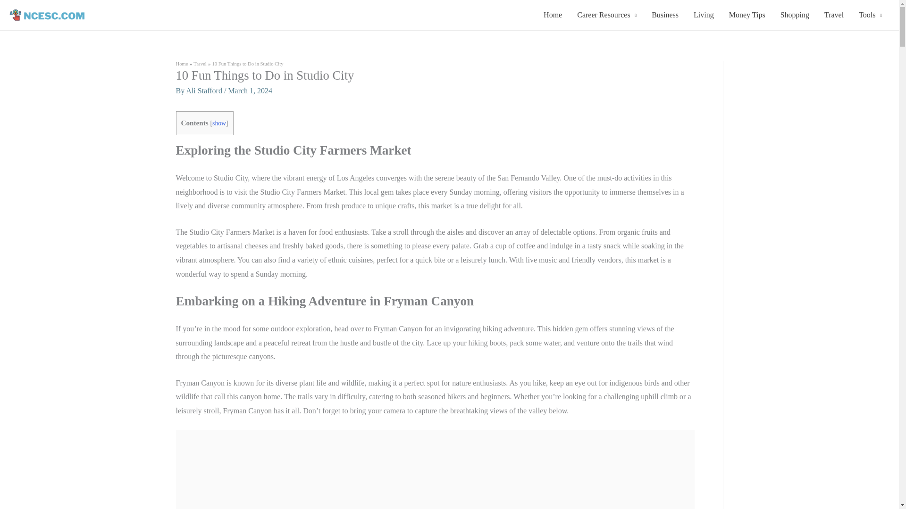 The width and height of the screenshot is (906, 509). What do you see at coordinates (219, 123) in the screenshot?
I see `show` at bounding box center [219, 123].